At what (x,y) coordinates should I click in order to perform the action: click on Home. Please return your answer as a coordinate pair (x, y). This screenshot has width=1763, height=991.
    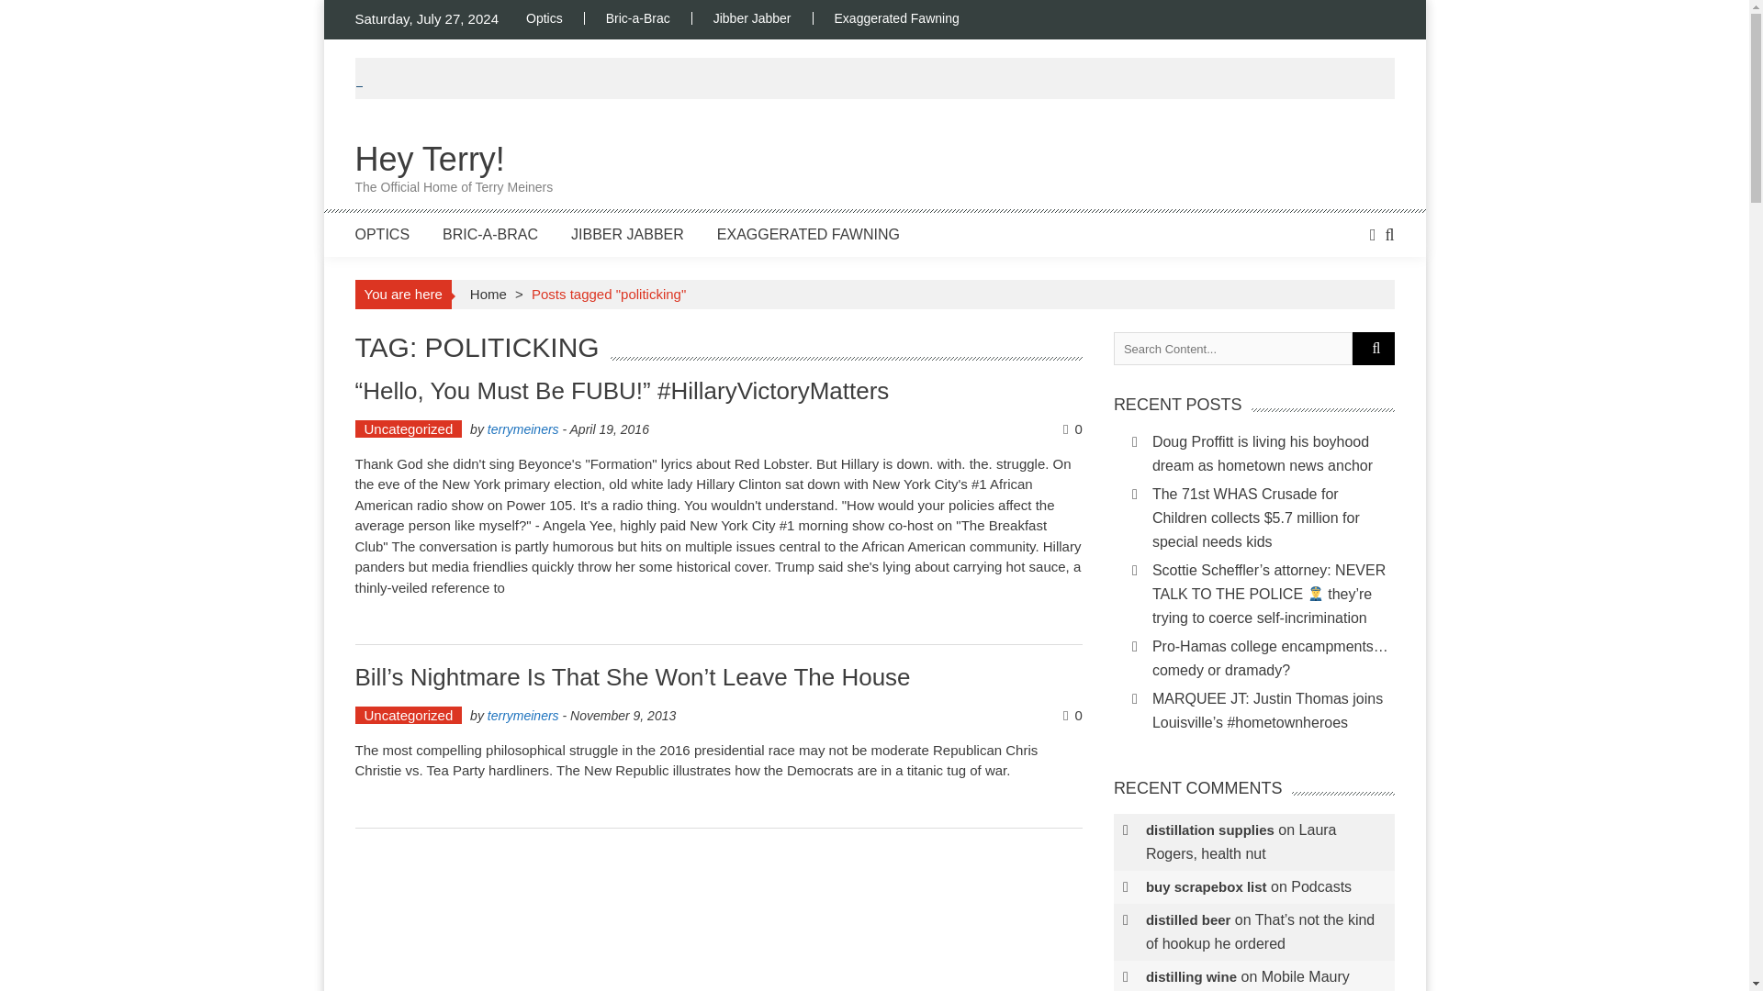
    Looking at the image, I should click on (896, 18).